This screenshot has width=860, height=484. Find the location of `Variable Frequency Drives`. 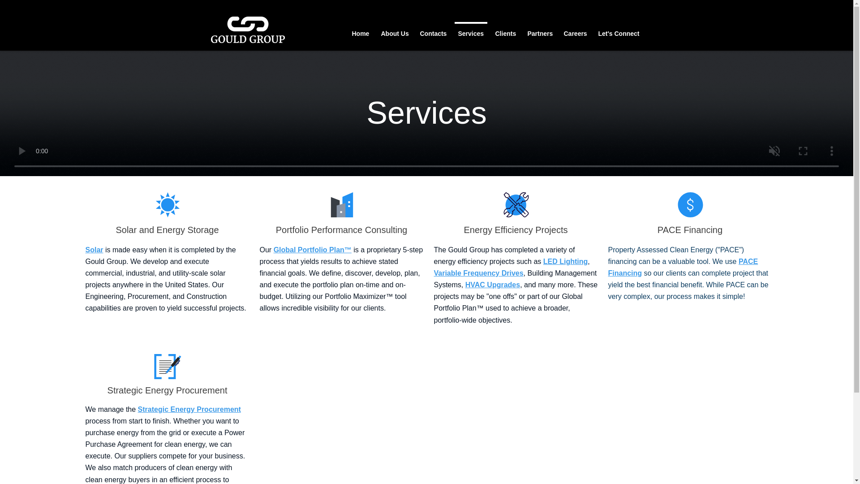

Variable Frequency Drives is located at coordinates (478, 273).